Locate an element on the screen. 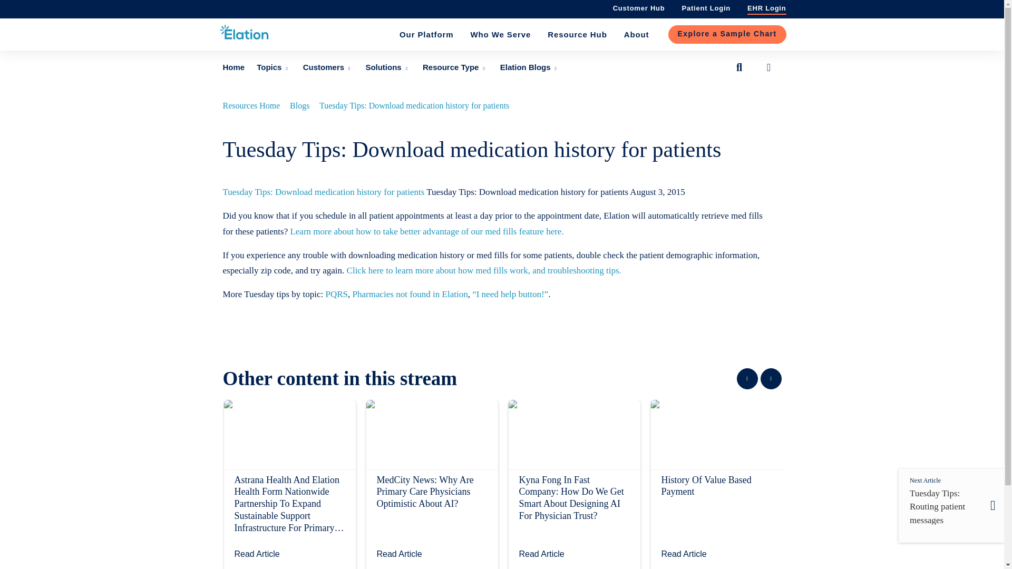 The height and width of the screenshot is (569, 1012). Share this Post is located at coordinates (768, 67).